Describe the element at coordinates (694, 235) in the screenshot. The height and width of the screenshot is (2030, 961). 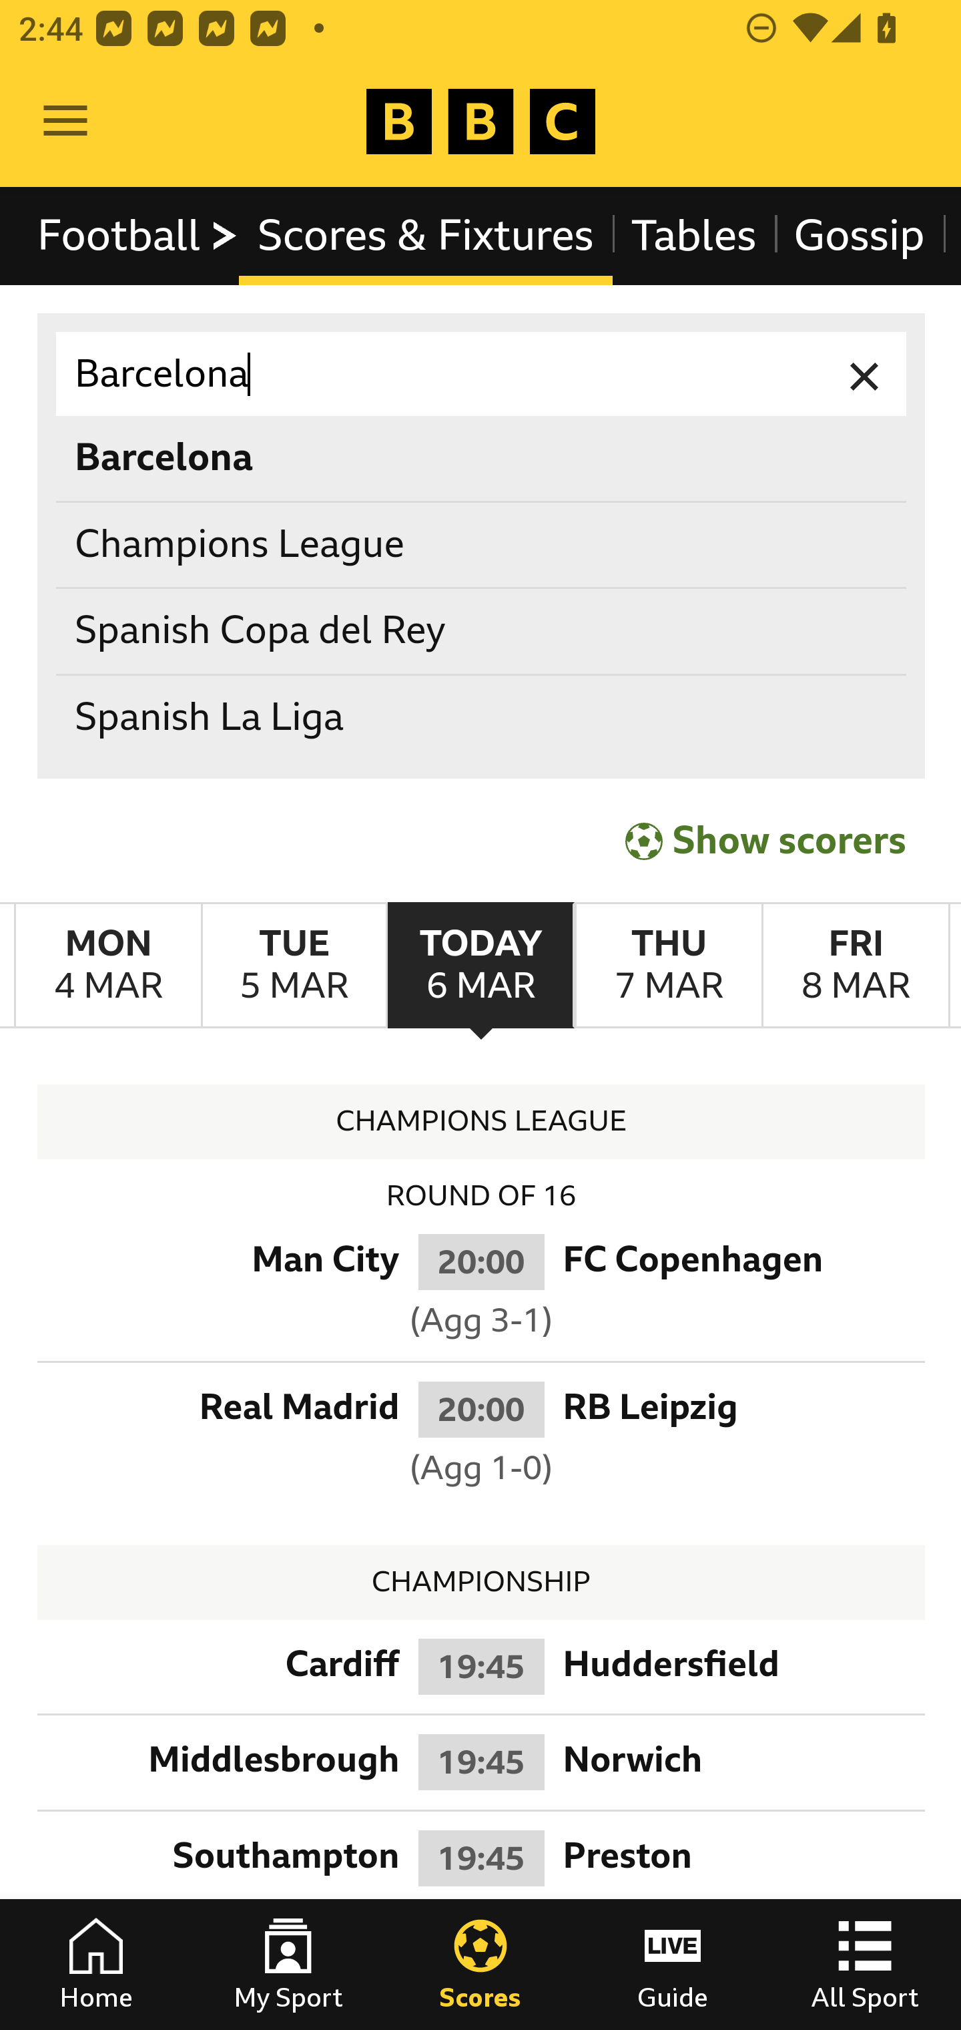
I see `Tables` at that location.